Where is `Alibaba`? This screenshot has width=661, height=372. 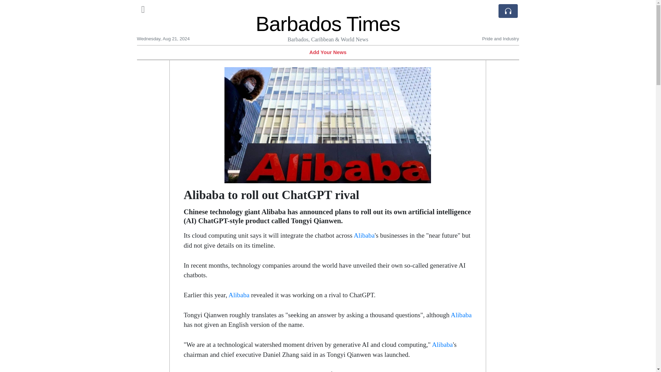 Alibaba is located at coordinates (442, 344).